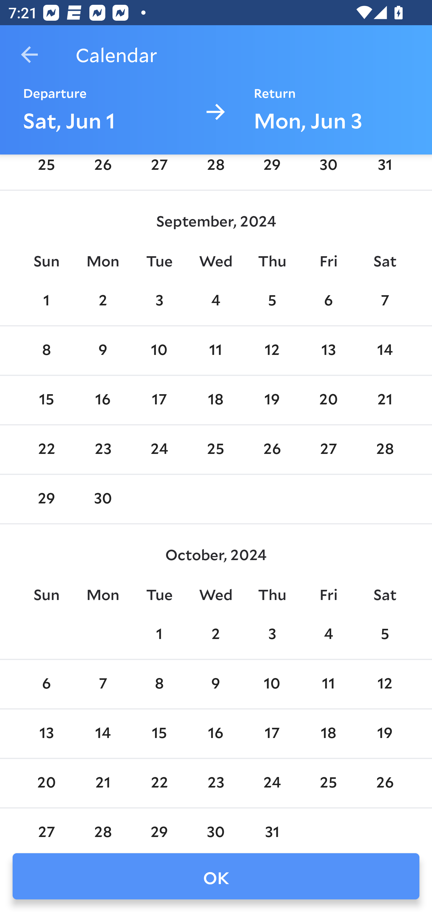  I want to click on 4, so click(216, 301).